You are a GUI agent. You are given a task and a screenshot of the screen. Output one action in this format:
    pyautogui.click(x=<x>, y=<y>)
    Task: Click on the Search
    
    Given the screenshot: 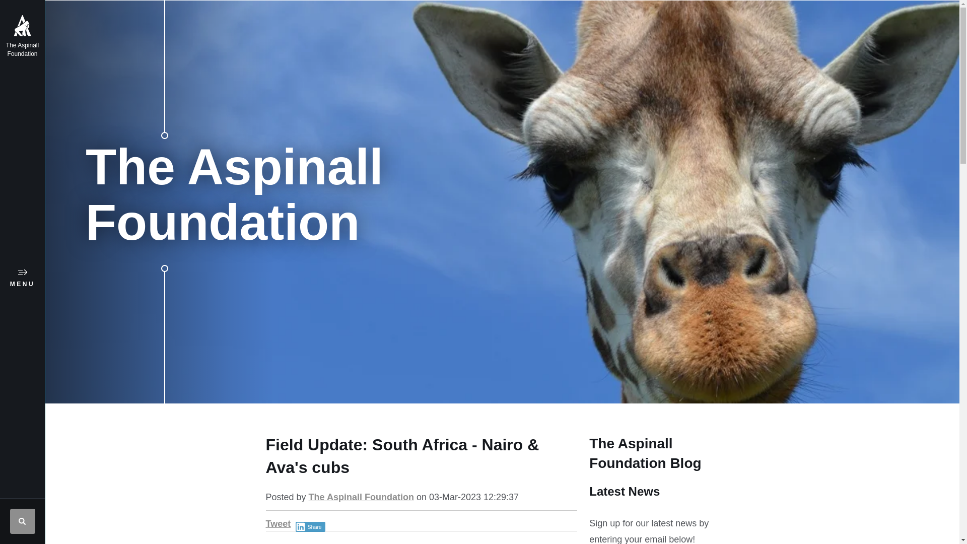 What is the action you would take?
    pyautogui.click(x=22, y=521)
    